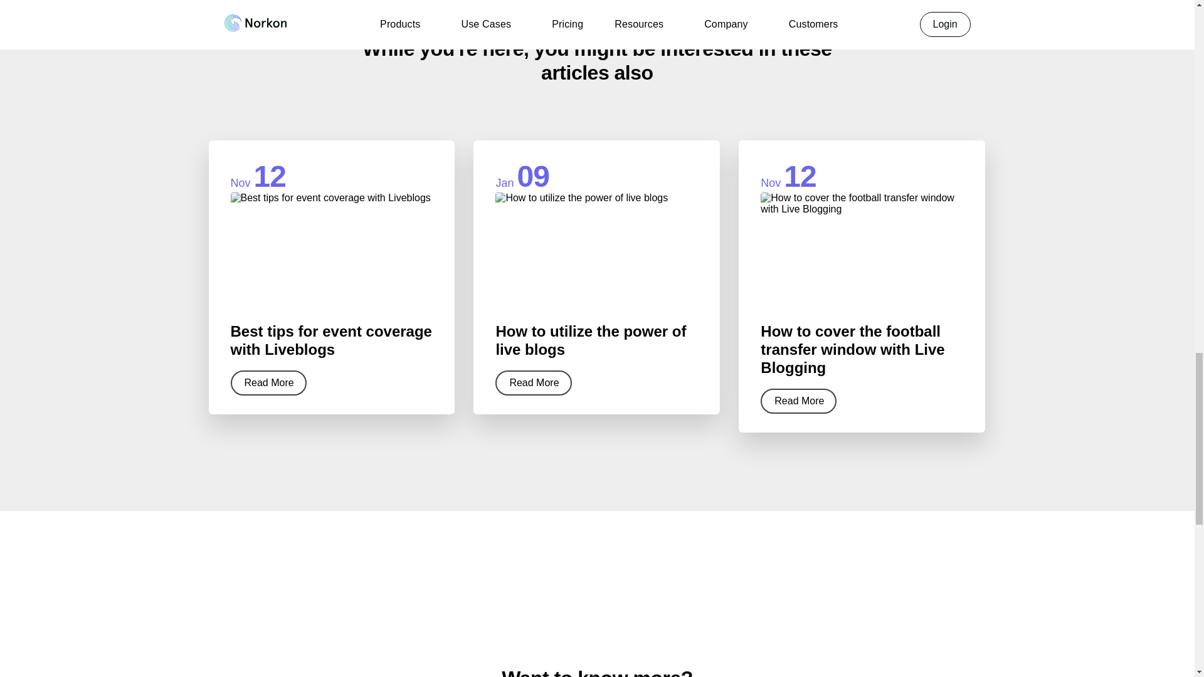 The image size is (1204, 677). What do you see at coordinates (799, 401) in the screenshot?
I see `Read More` at bounding box center [799, 401].